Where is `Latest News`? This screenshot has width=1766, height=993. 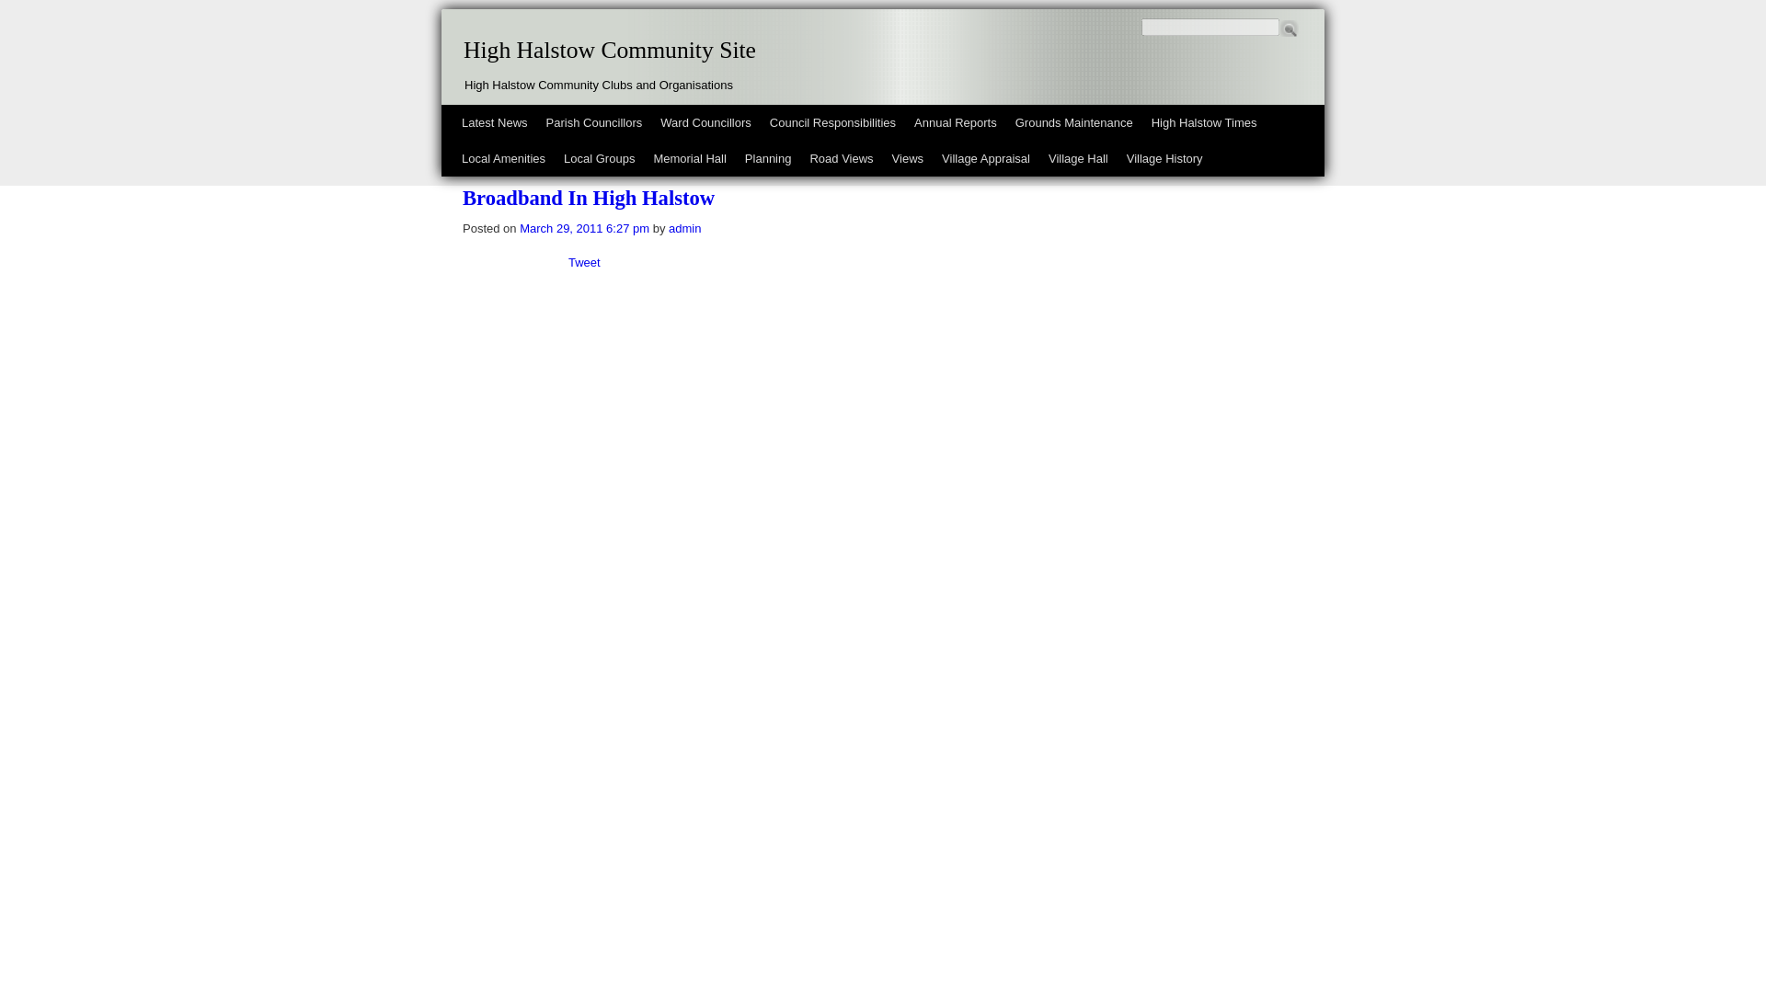 Latest News is located at coordinates (494, 123).